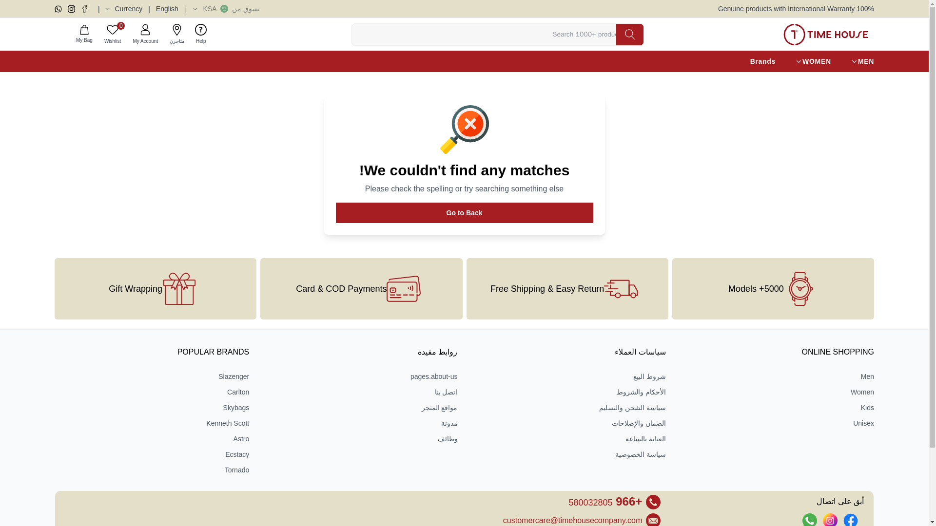 Image resolution: width=936 pixels, height=526 pixels. What do you see at coordinates (151, 407) in the screenshot?
I see `Skybags` at bounding box center [151, 407].